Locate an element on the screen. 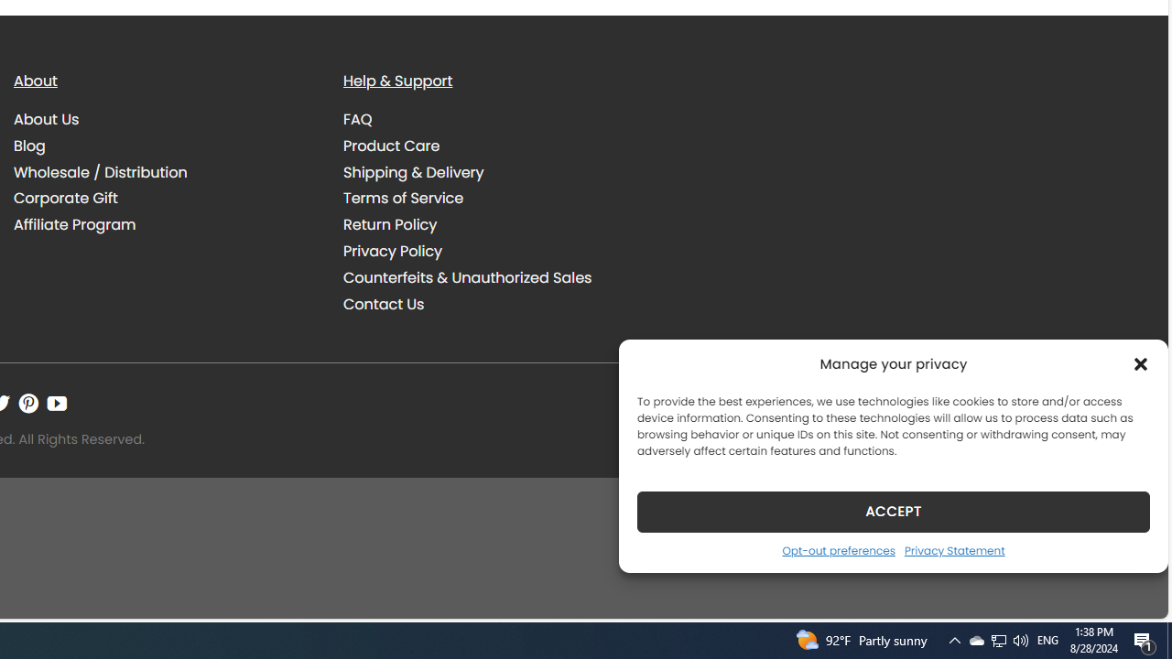 The height and width of the screenshot is (659, 1172). Return Policy is located at coordinates (494, 225).